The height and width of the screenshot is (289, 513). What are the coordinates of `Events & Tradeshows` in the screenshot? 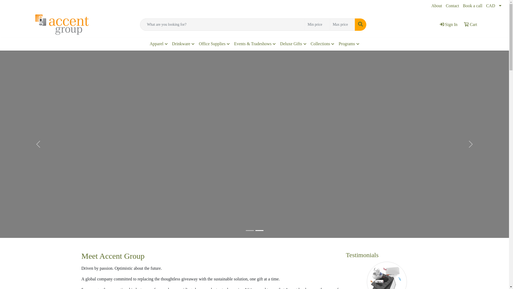 It's located at (255, 44).